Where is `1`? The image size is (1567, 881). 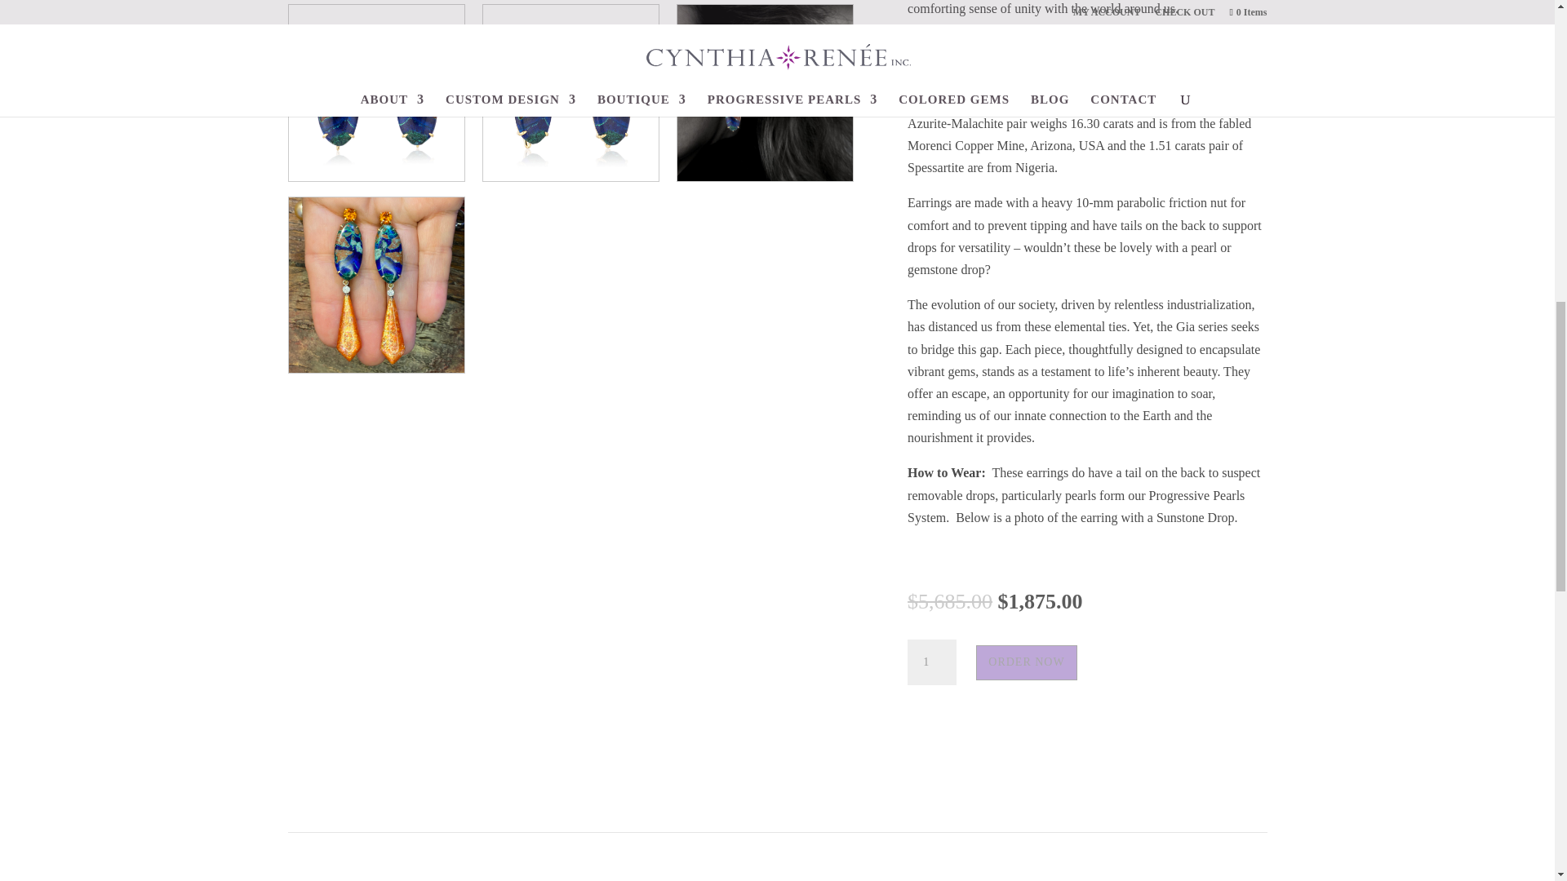
1 is located at coordinates (931, 662).